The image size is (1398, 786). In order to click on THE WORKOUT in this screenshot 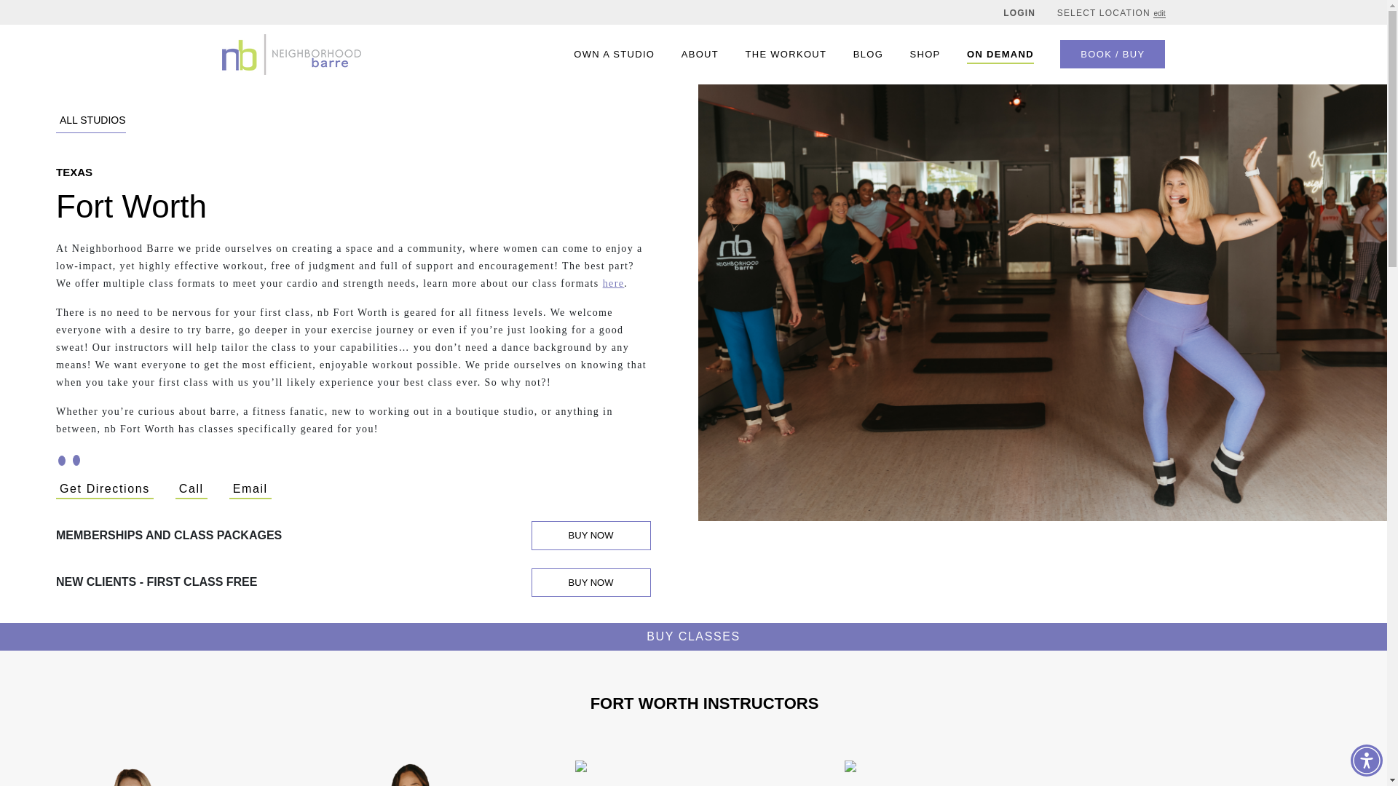, I will do `click(785, 54)`.